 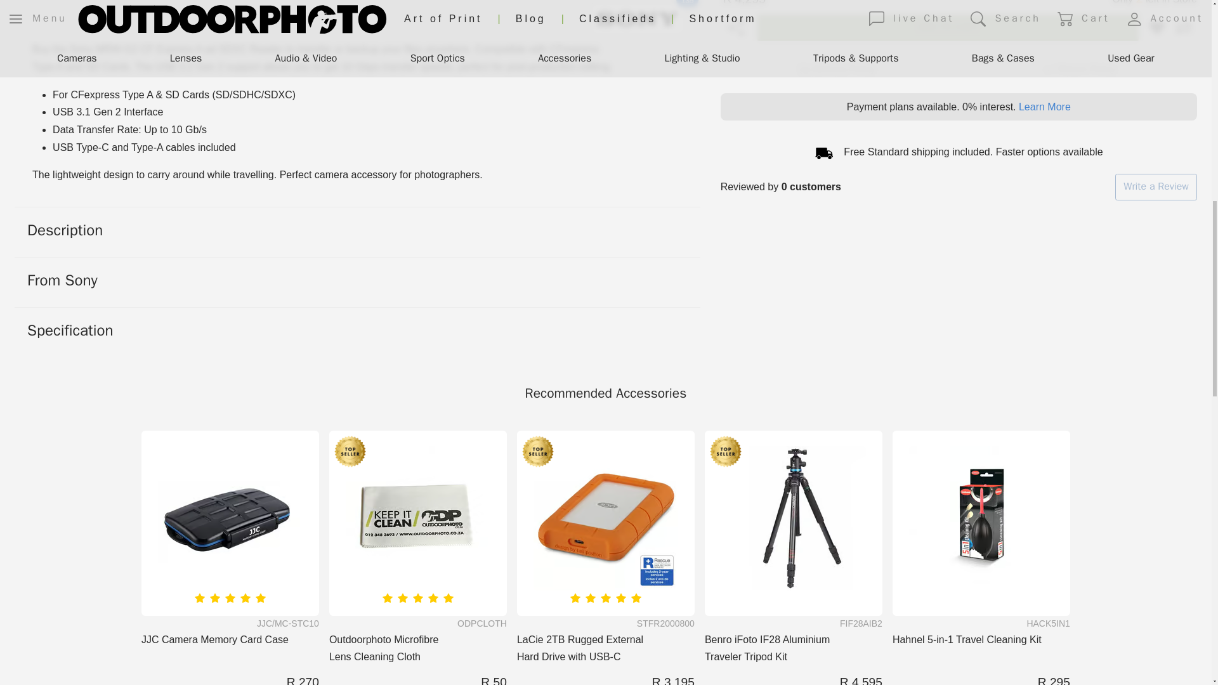 I want to click on Hahnel 5-in-1 Travel Cleaning Kit, so click(x=981, y=518).